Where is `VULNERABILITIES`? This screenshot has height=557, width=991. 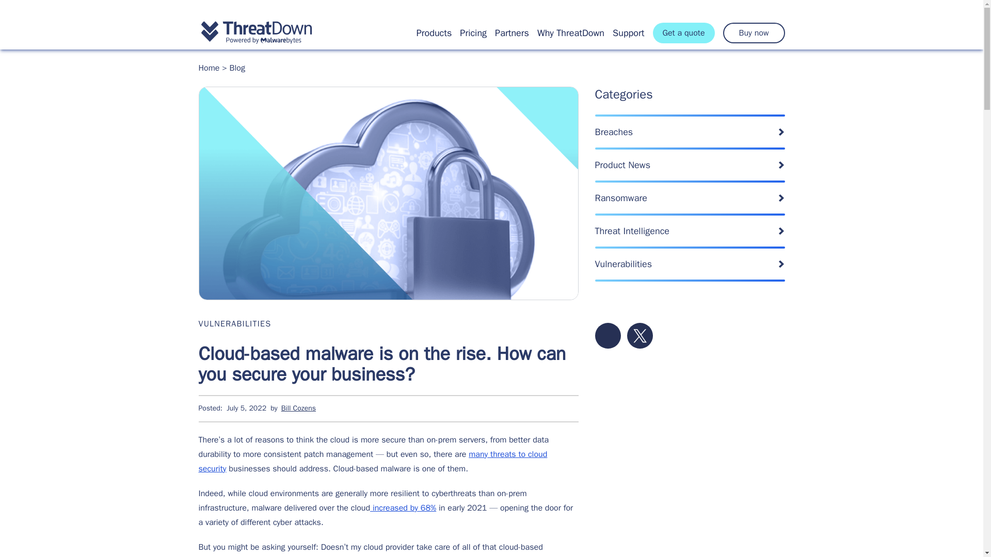
VULNERABILITIES is located at coordinates (234, 324).